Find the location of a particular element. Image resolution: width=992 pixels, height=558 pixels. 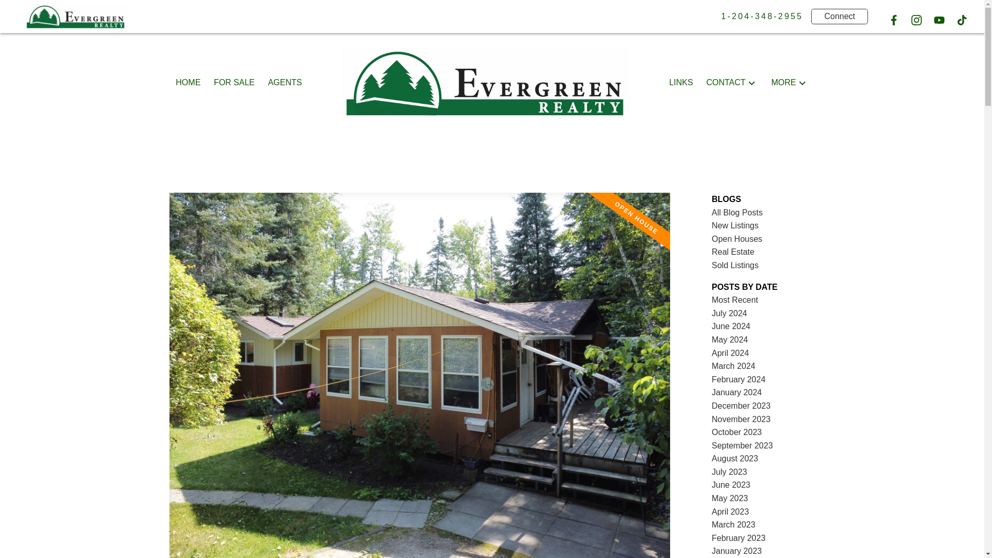

LINKS is located at coordinates (680, 82).